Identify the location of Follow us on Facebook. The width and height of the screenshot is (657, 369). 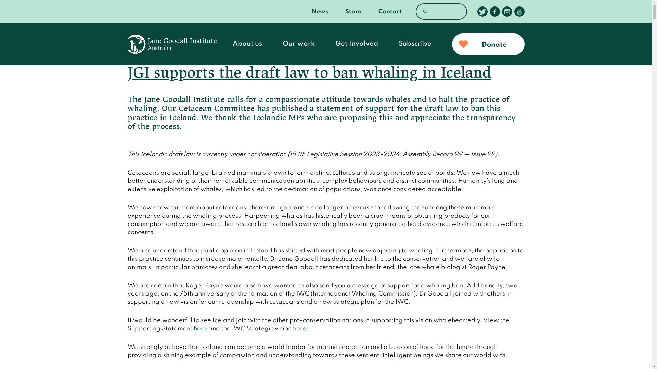
(494, 12).